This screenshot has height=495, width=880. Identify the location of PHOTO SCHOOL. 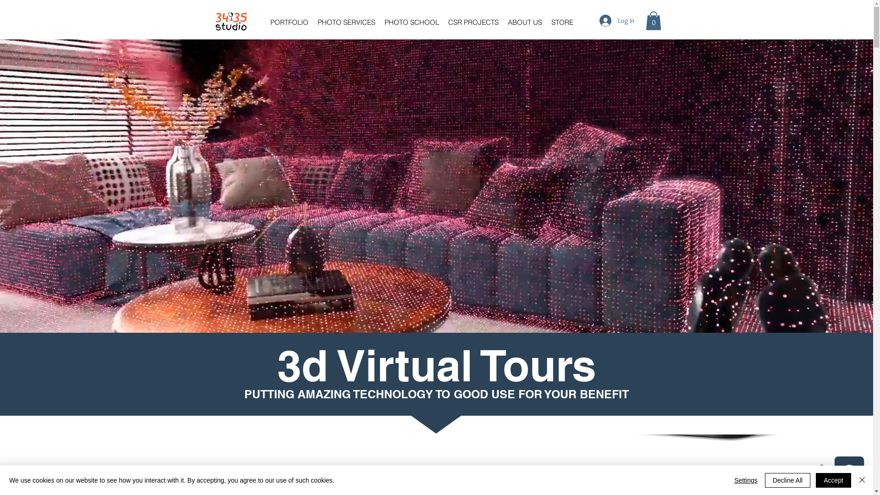
(412, 22).